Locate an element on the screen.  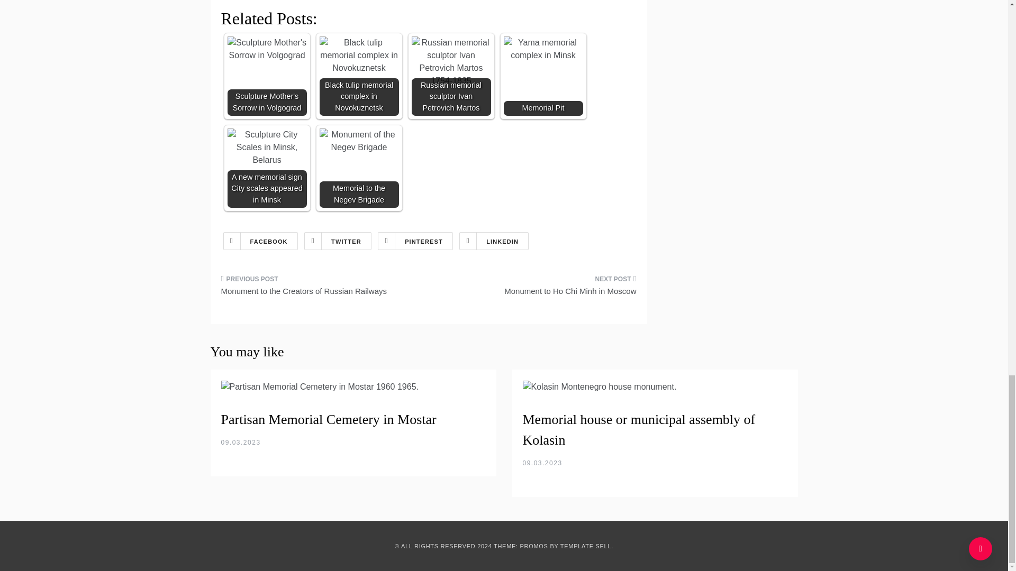
Sculpture Mother's Sorrow in Volgograd is located at coordinates (267, 49).